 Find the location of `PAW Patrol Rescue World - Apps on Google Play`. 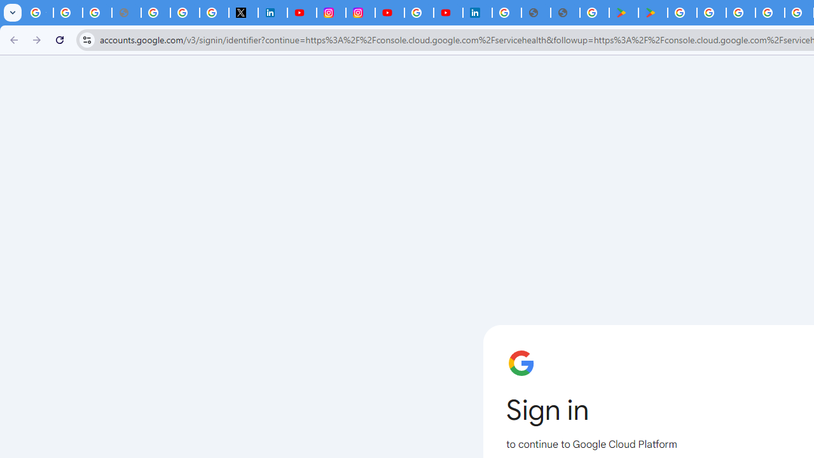

PAW Patrol Rescue World - Apps on Google Play is located at coordinates (652, 13).